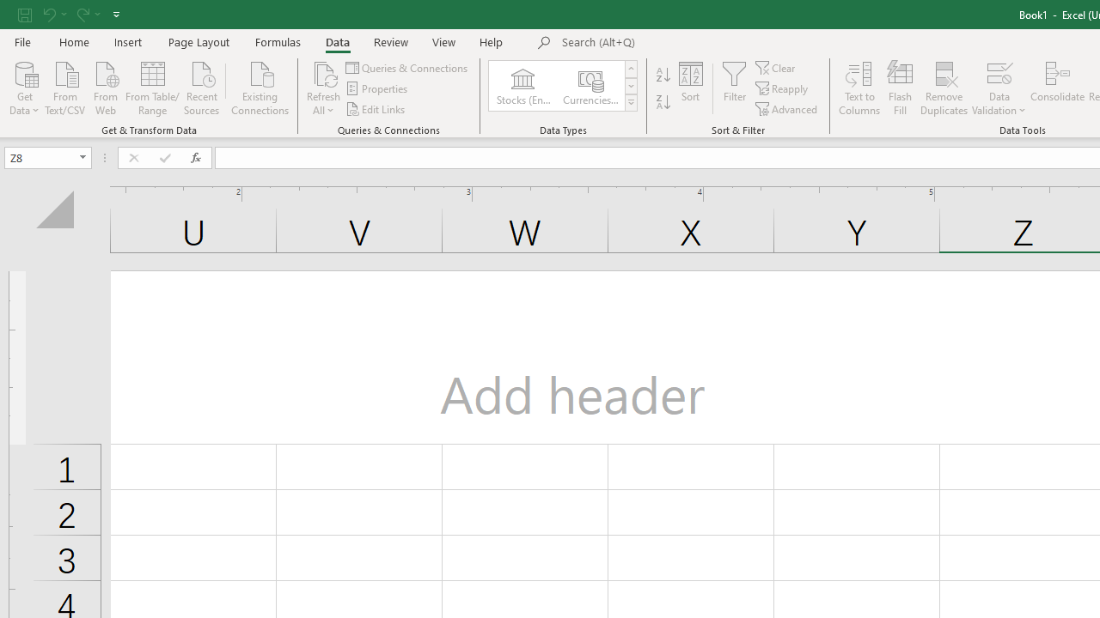 This screenshot has width=1100, height=618. Describe the element at coordinates (53, 14) in the screenshot. I see `Undo` at that location.